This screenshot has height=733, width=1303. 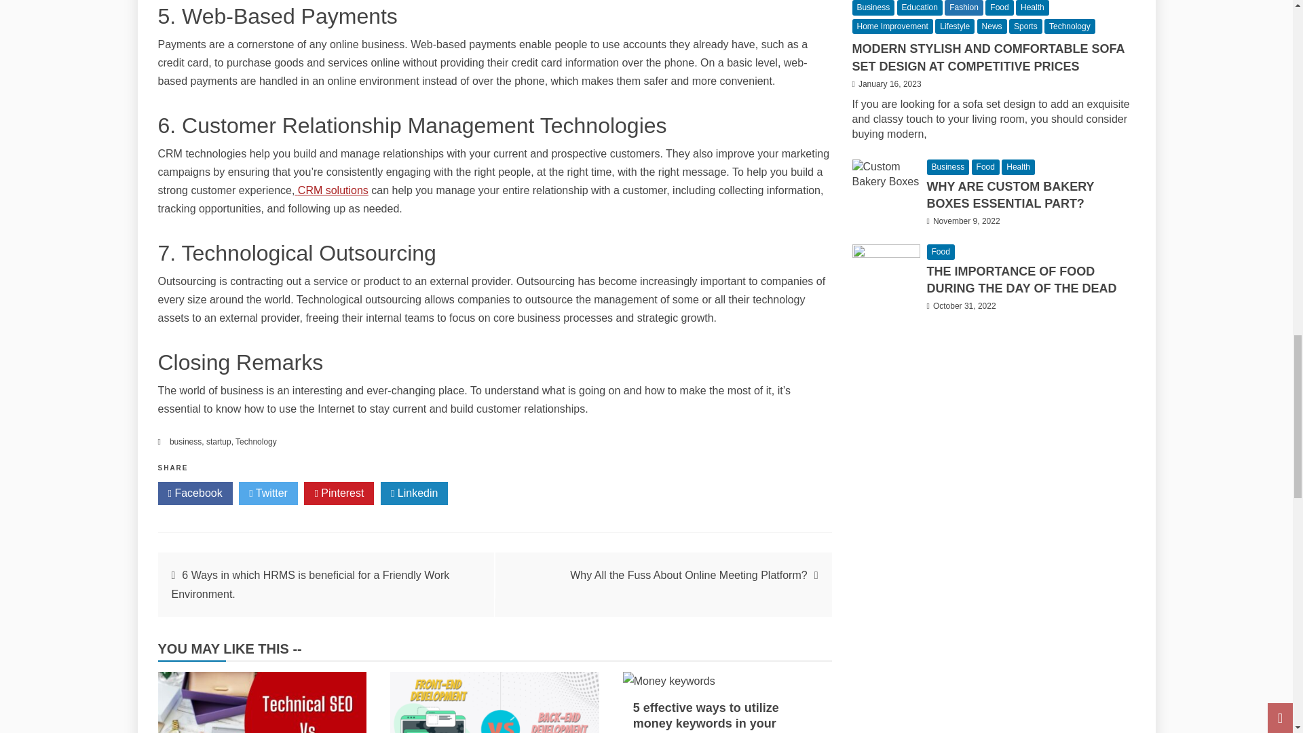 What do you see at coordinates (339, 493) in the screenshot?
I see `Pinterest` at bounding box center [339, 493].